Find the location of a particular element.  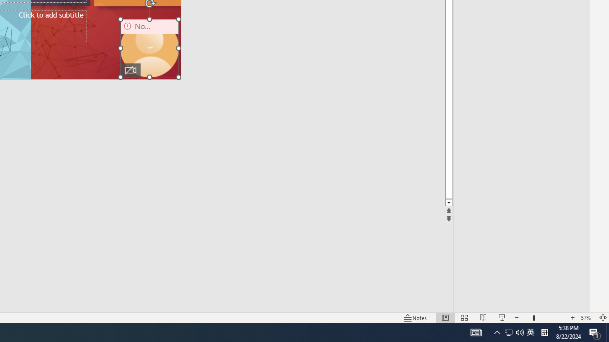

Zoom 57% is located at coordinates (587, 317).